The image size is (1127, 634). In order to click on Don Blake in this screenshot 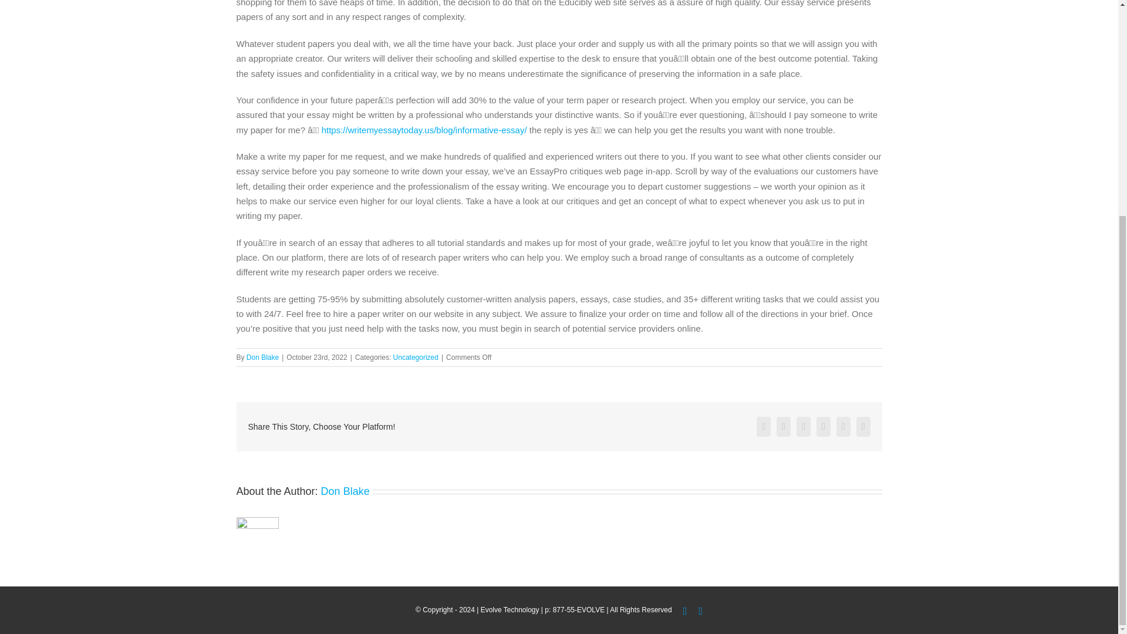, I will do `click(345, 491)`.